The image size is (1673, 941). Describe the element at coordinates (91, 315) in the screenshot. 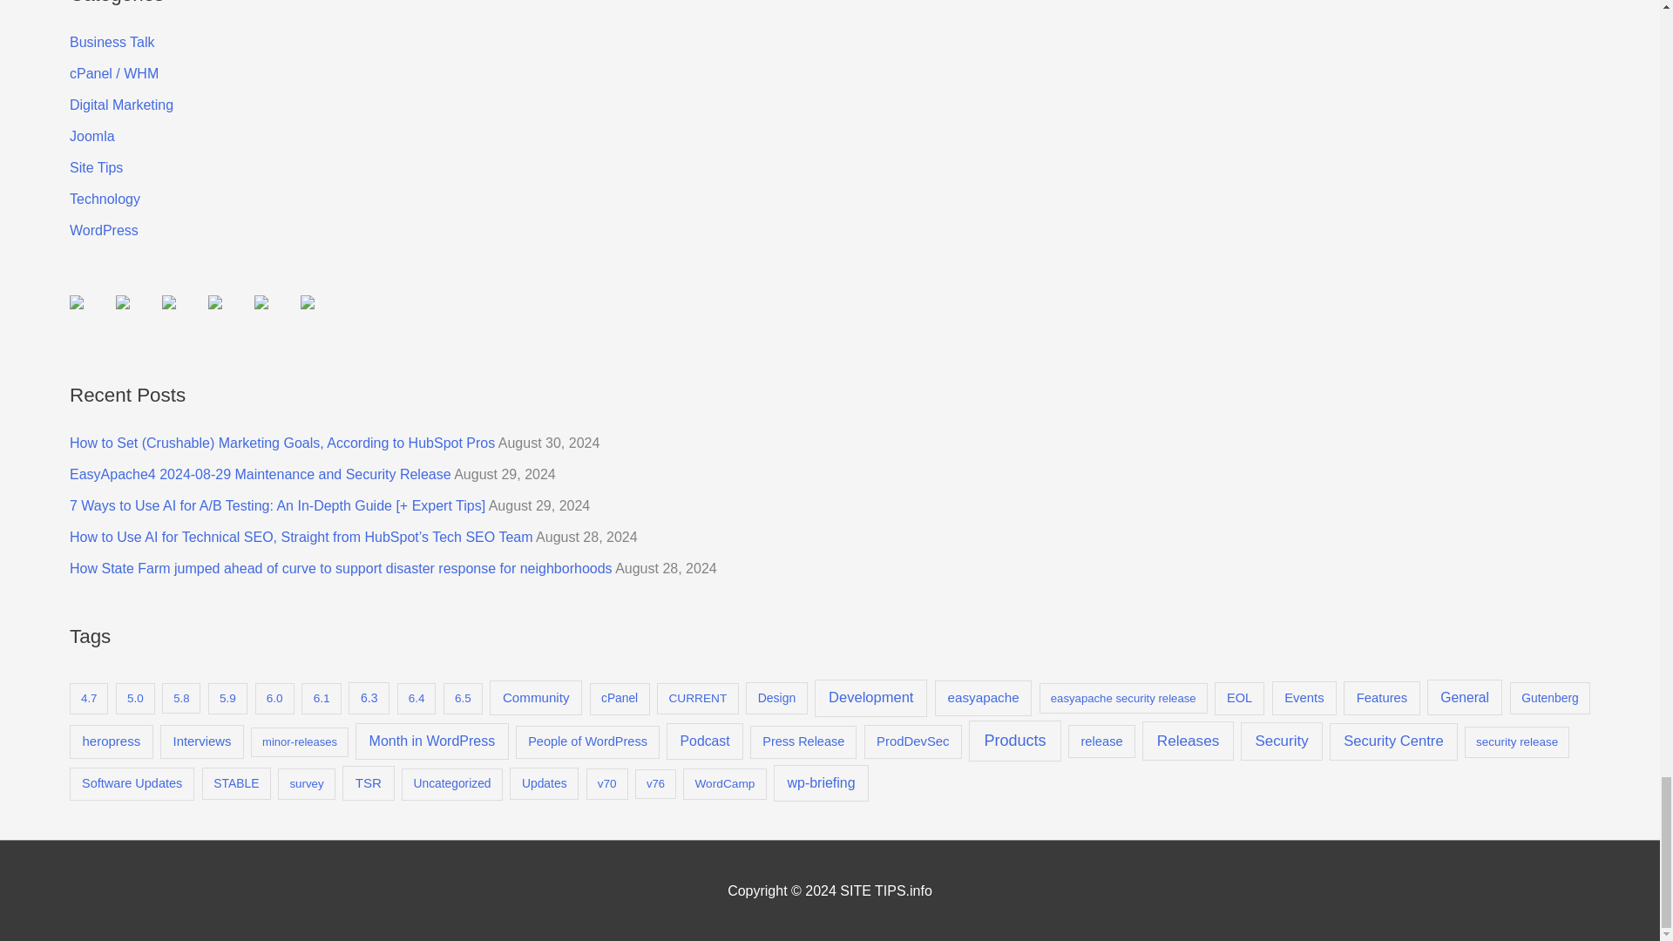

I see `Share on Facebook` at that location.